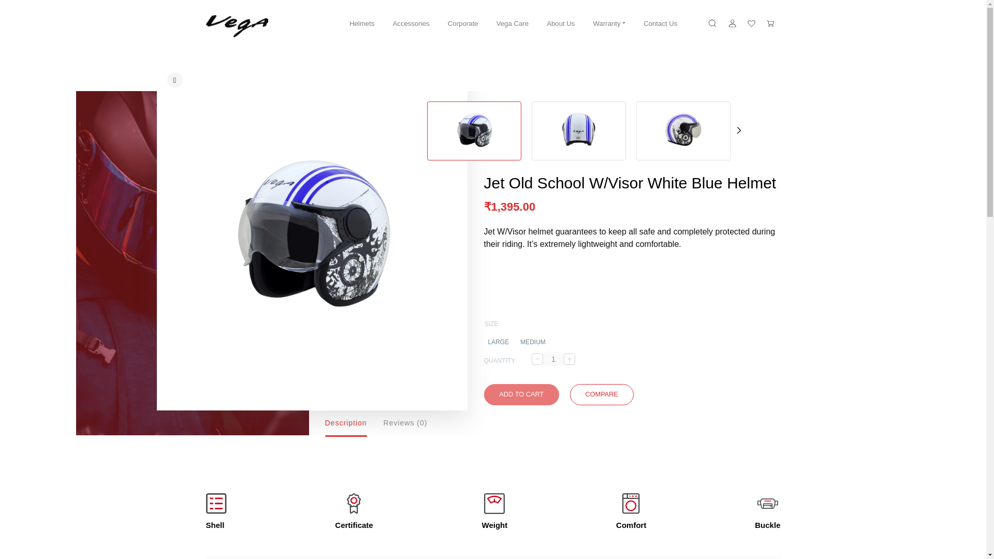  What do you see at coordinates (609, 24) in the screenshot?
I see `Warranty` at bounding box center [609, 24].